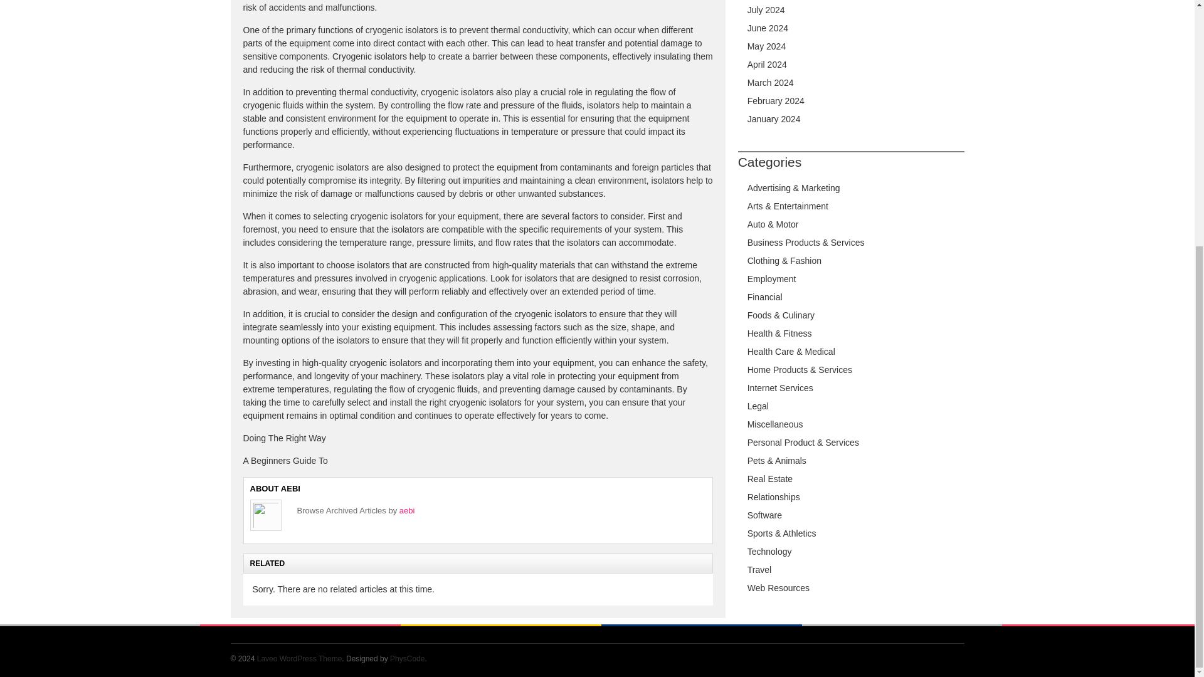 This screenshot has width=1204, height=677. What do you see at coordinates (774, 119) in the screenshot?
I see `January 2024` at bounding box center [774, 119].